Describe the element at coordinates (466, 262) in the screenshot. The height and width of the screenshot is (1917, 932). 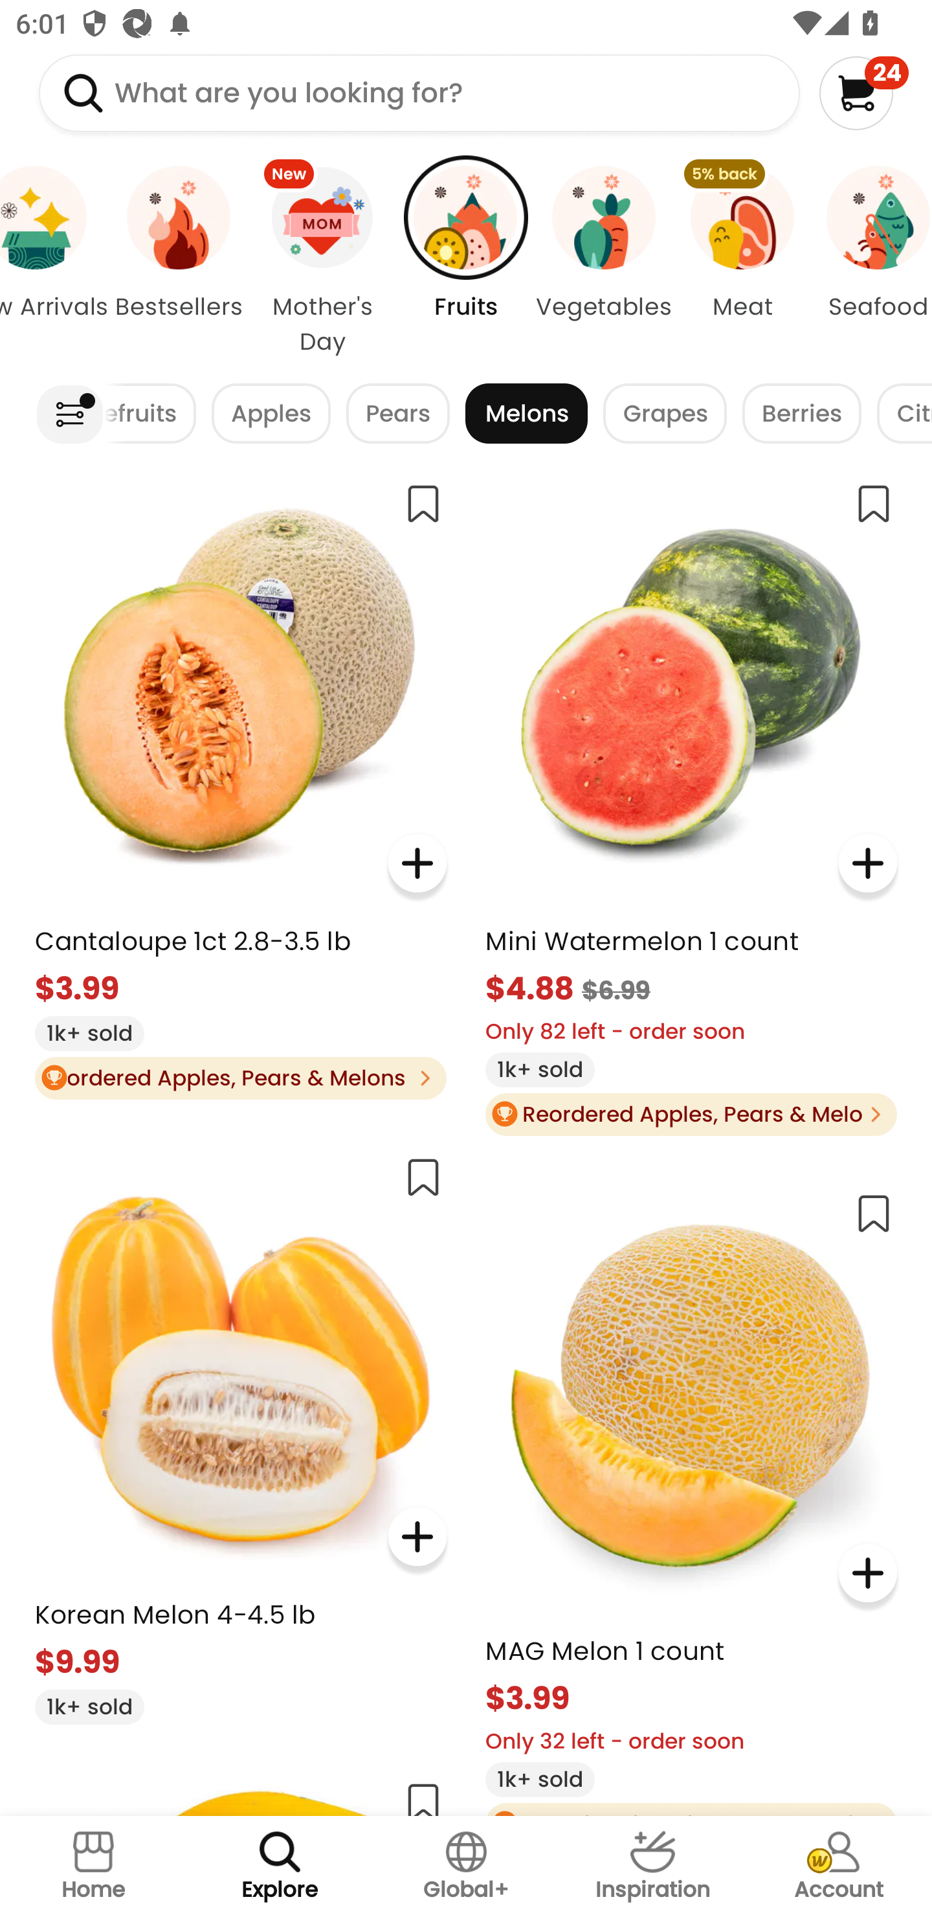
I see `Fruits` at that location.